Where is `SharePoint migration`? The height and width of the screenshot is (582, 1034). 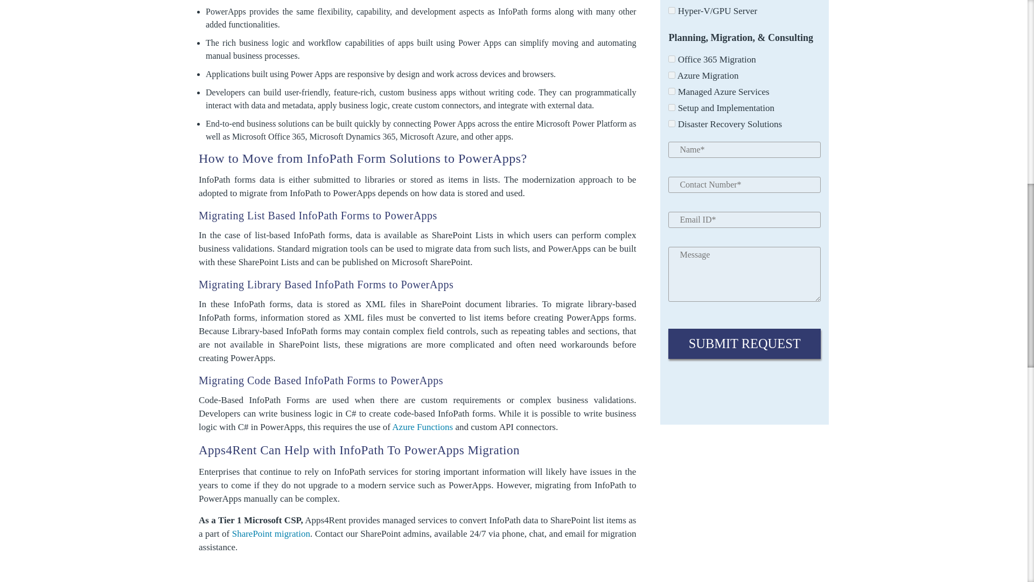
SharePoint migration is located at coordinates (271, 533).